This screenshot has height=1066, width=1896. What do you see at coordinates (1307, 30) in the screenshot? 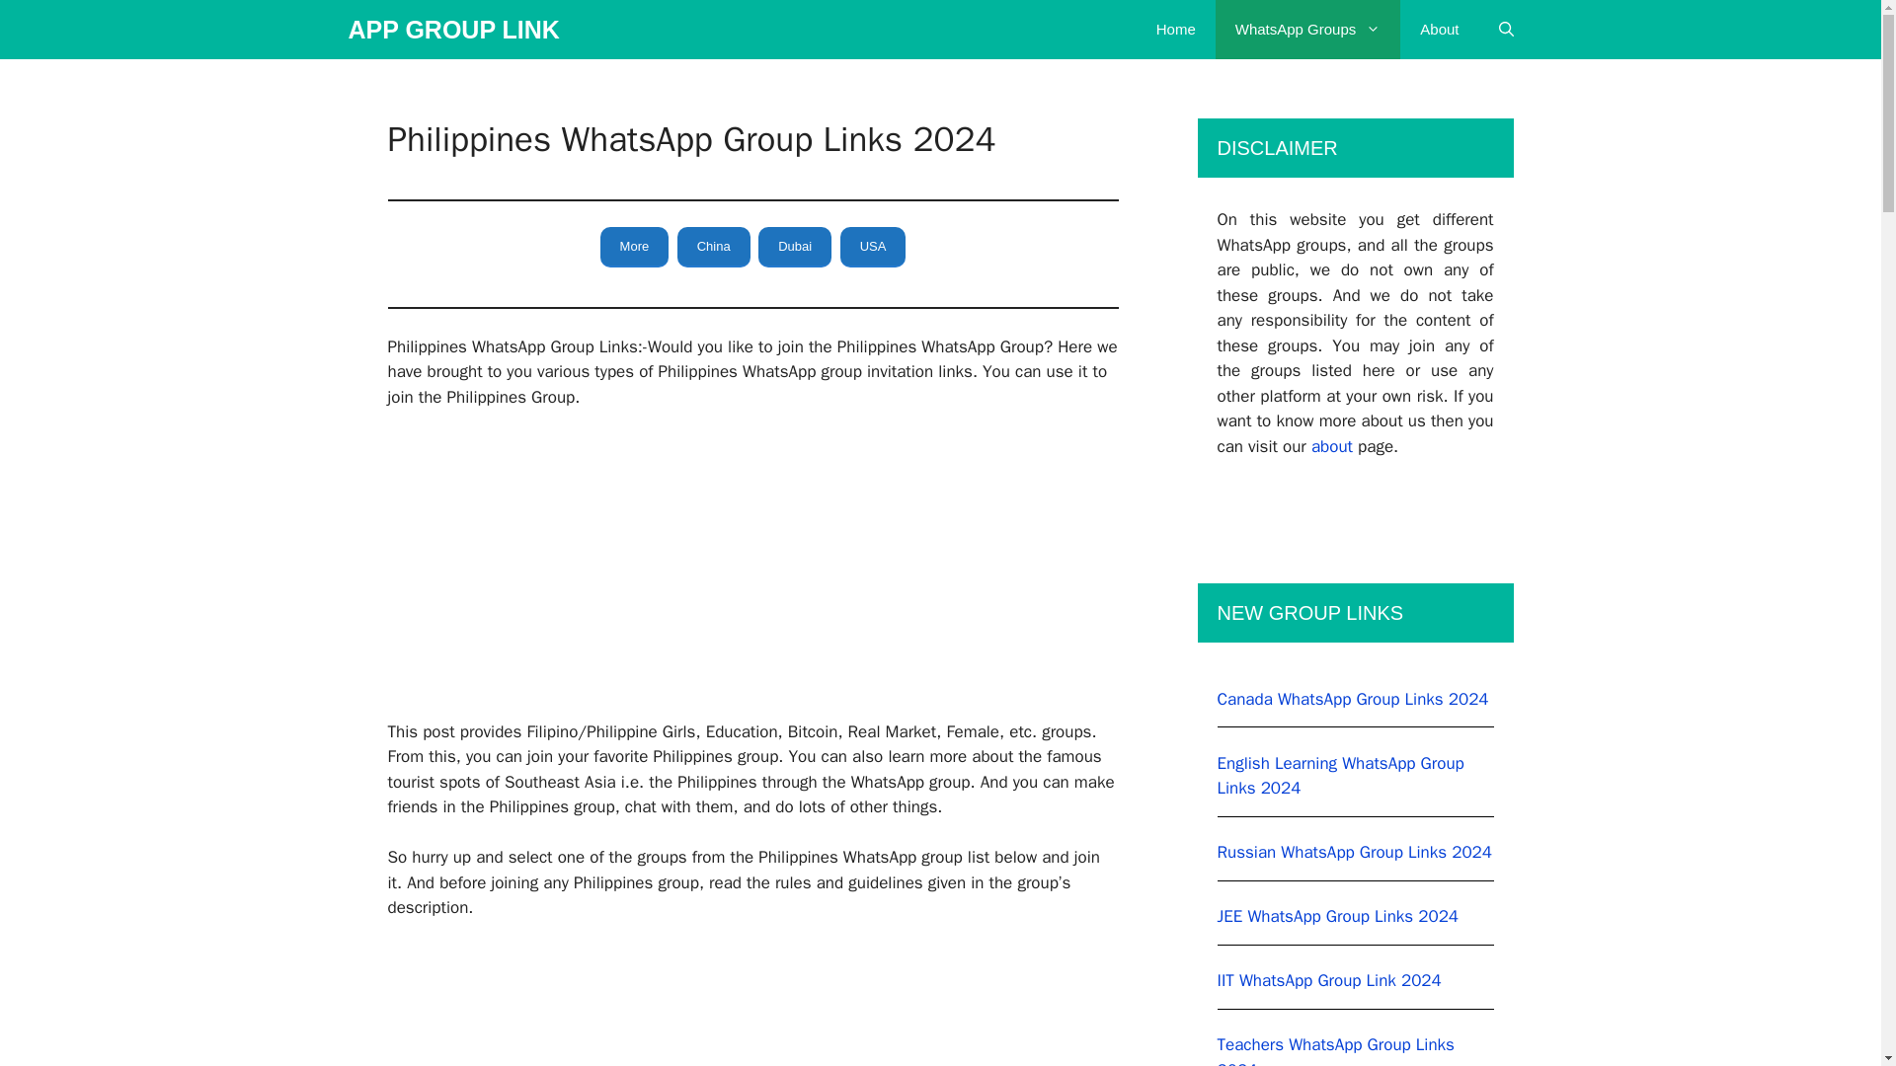
I see `WhatsApp Groups` at bounding box center [1307, 30].